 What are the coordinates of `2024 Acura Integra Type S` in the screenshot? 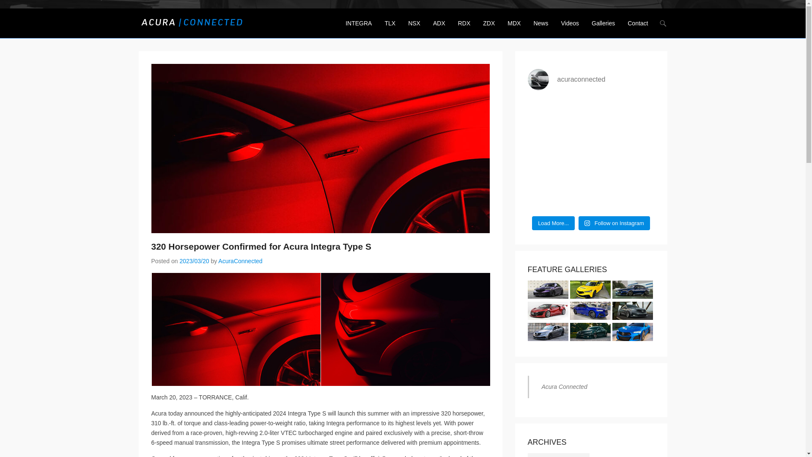 It's located at (236, 329).